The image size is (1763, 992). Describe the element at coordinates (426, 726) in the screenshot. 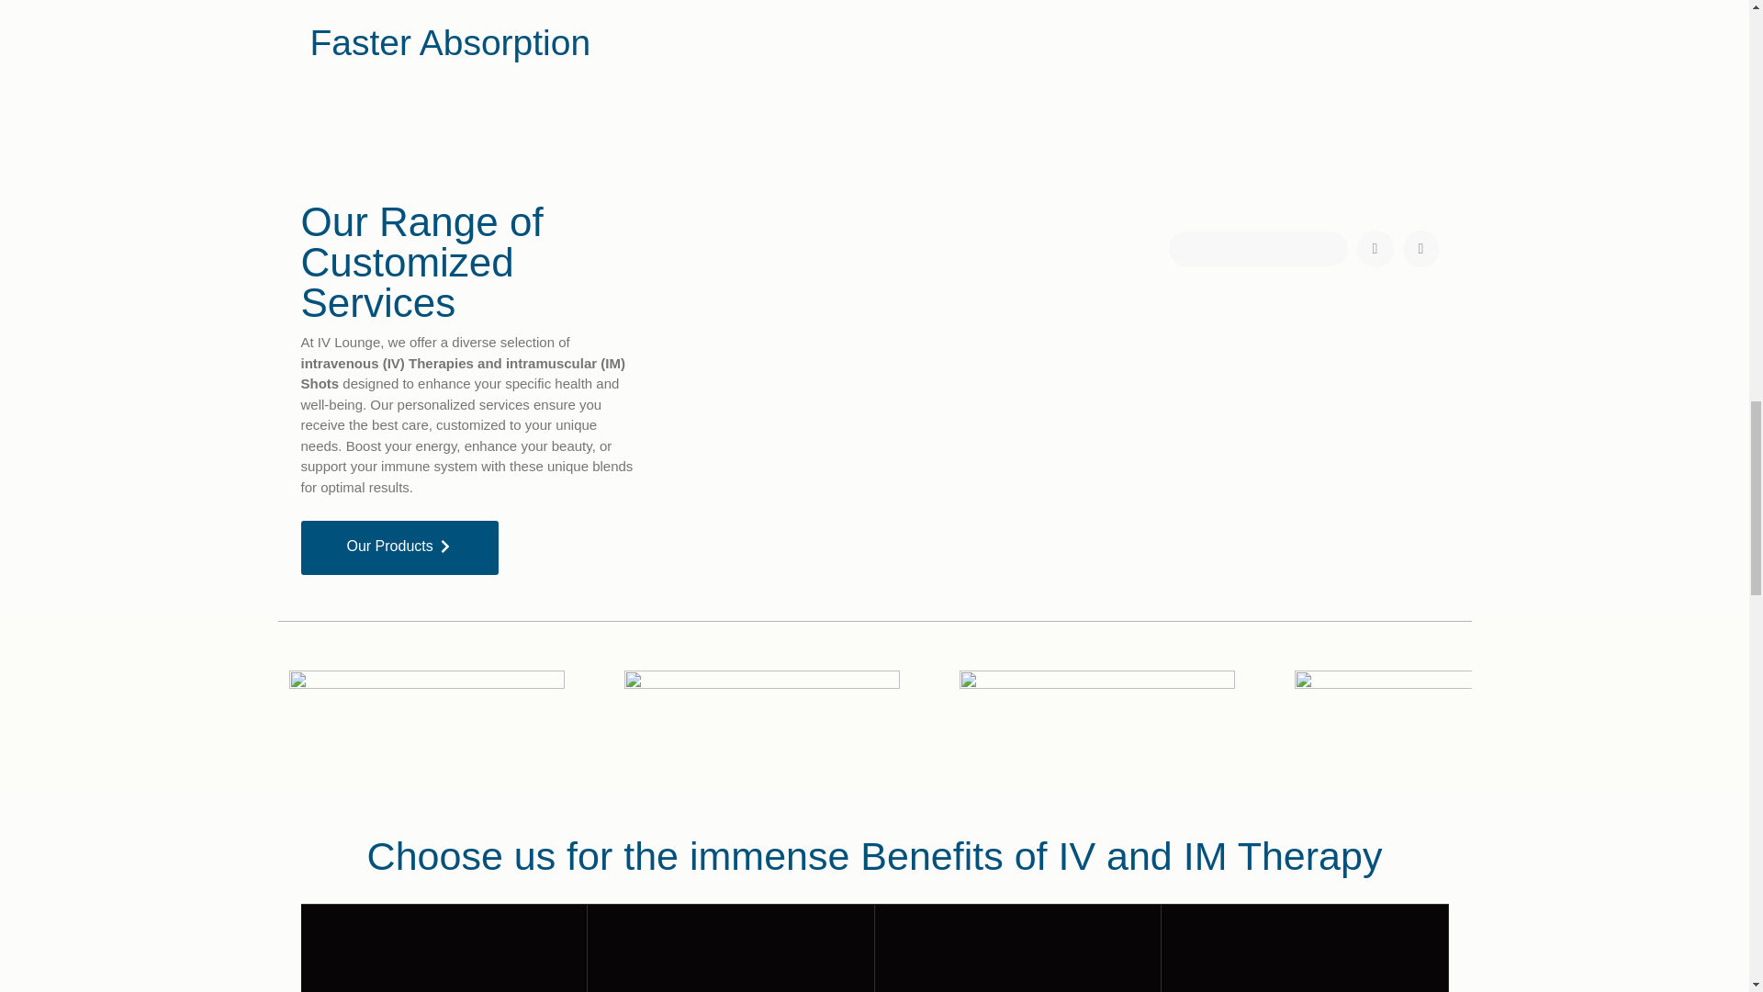

I see `2` at that location.